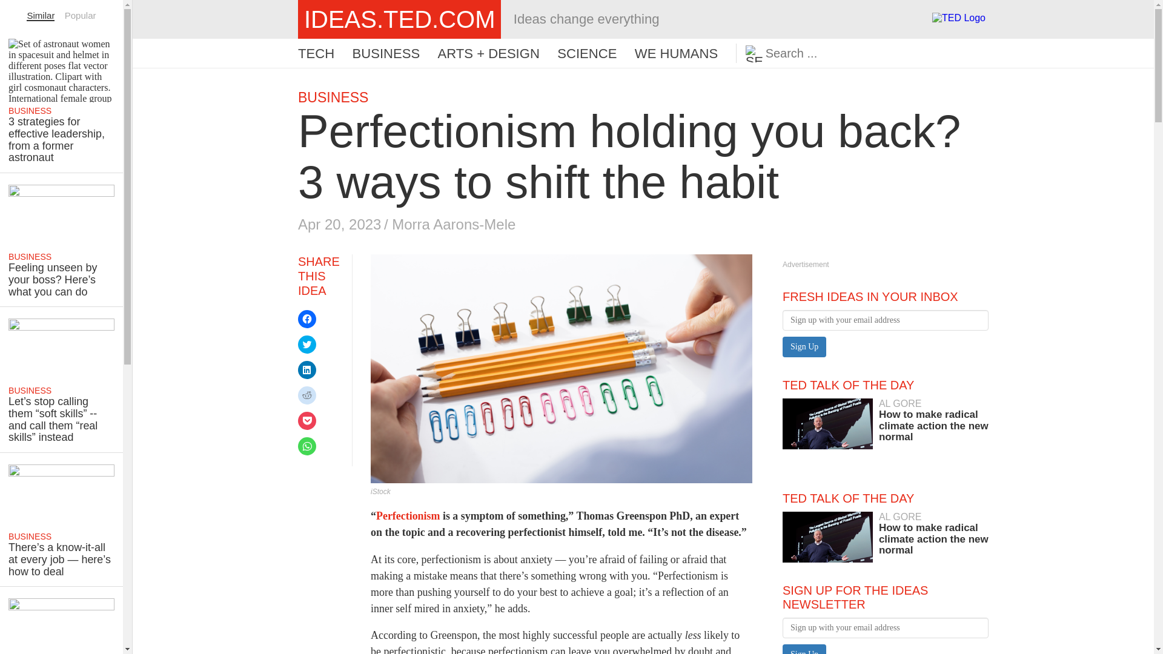 The image size is (1163, 654). What do you see at coordinates (306, 345) in the screenshot?
I see `Click to share on LinkedIn` at bounding box center [306, 345].